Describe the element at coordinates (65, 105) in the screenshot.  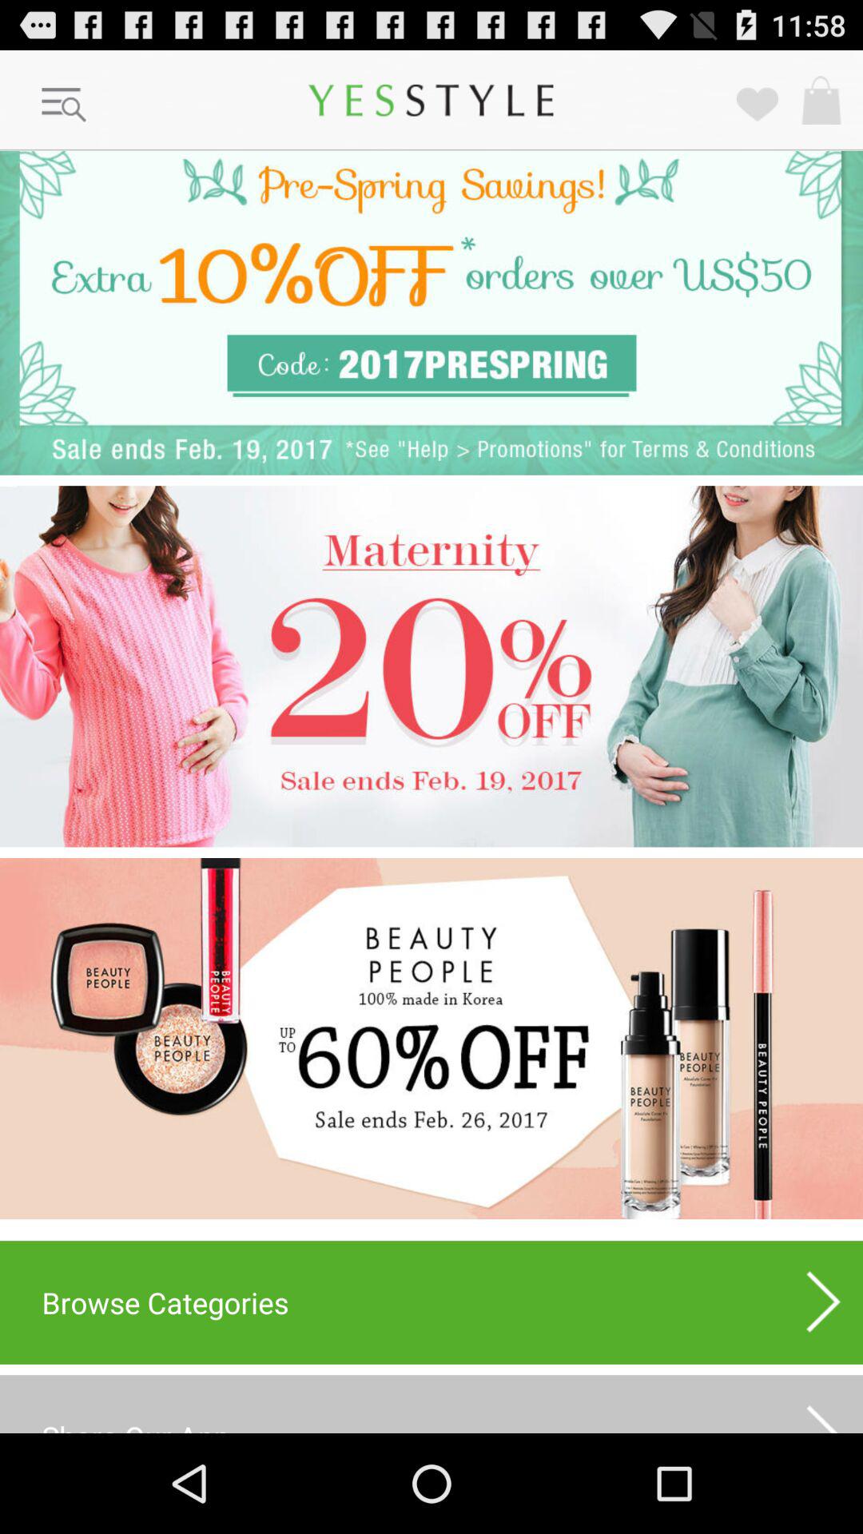
I see `open menu` at that location.